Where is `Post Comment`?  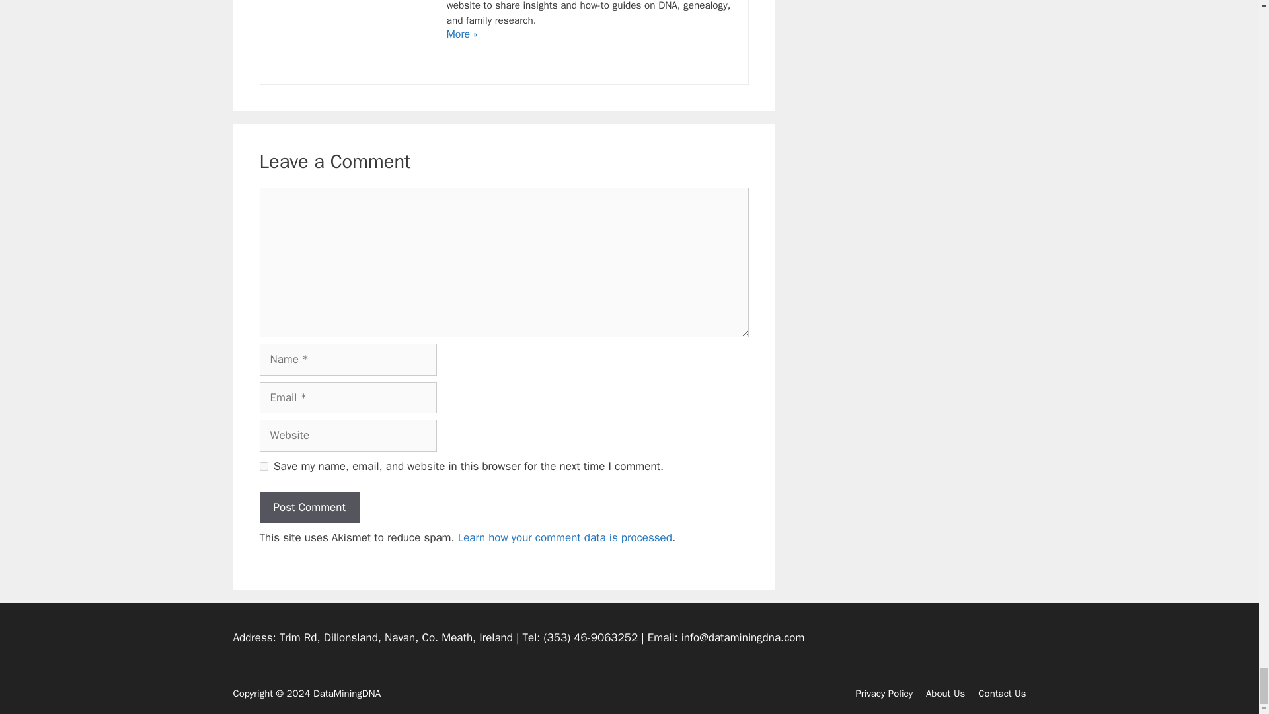 Post Comment is located at coordinates (309, 508).